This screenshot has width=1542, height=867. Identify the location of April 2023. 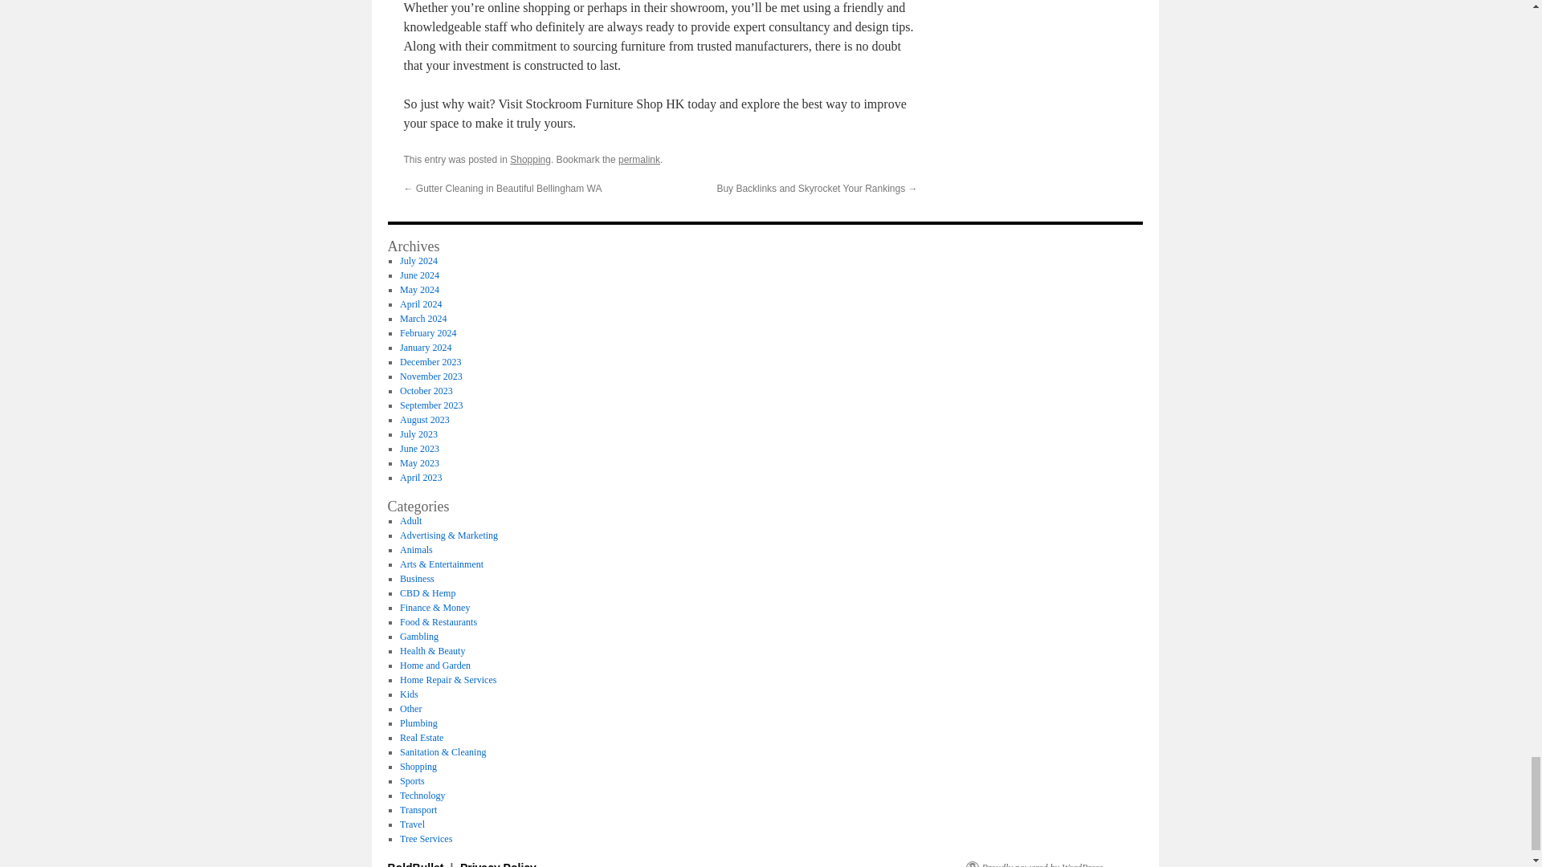
(420, 477).